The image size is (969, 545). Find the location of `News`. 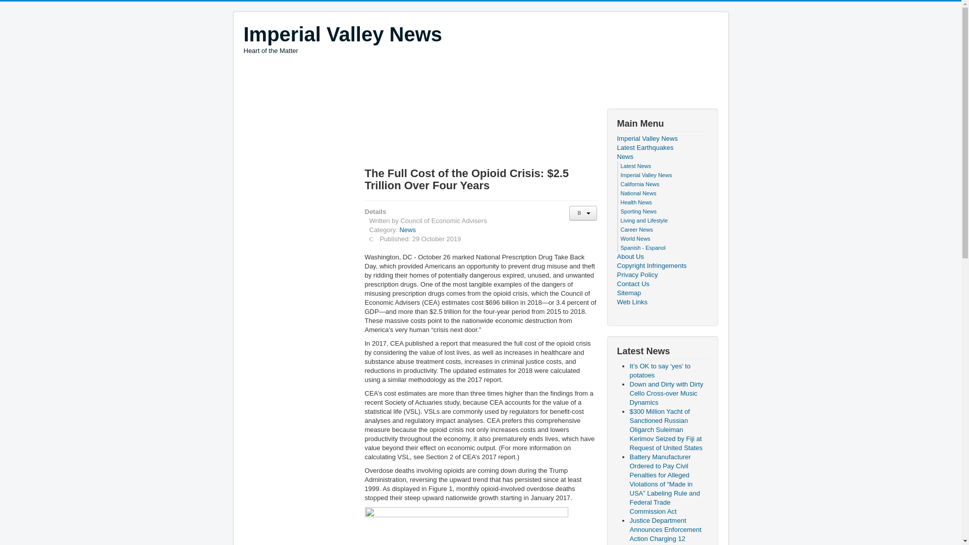

News is located at coordinates (342, 39).